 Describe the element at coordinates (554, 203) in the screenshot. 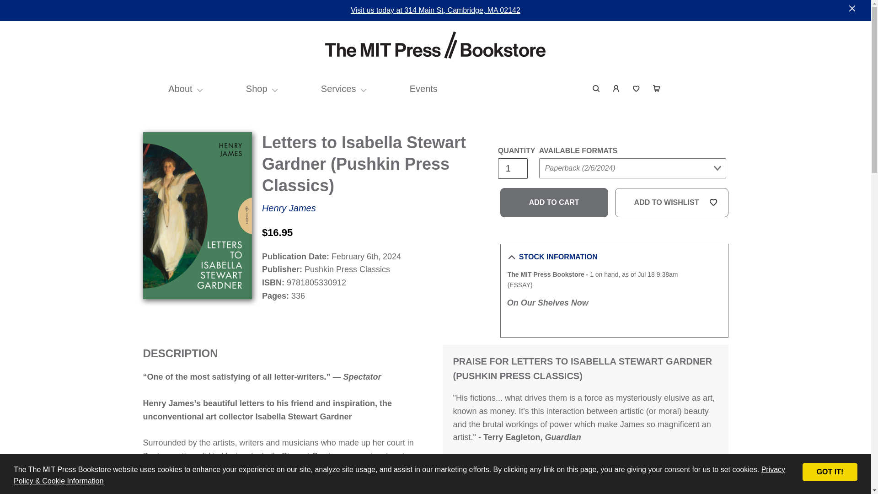

I see `Add to cart` at that location.